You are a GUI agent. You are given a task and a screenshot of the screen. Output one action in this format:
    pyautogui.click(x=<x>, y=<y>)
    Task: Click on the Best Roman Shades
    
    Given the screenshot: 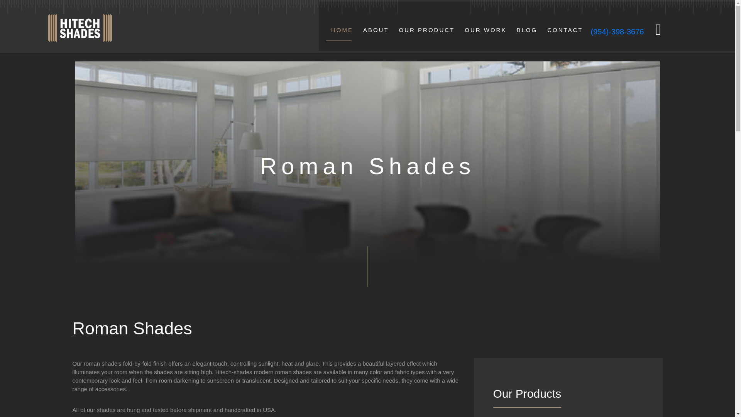 What is the action you would take?
    pyautogui.click(x=267, y=328)
    